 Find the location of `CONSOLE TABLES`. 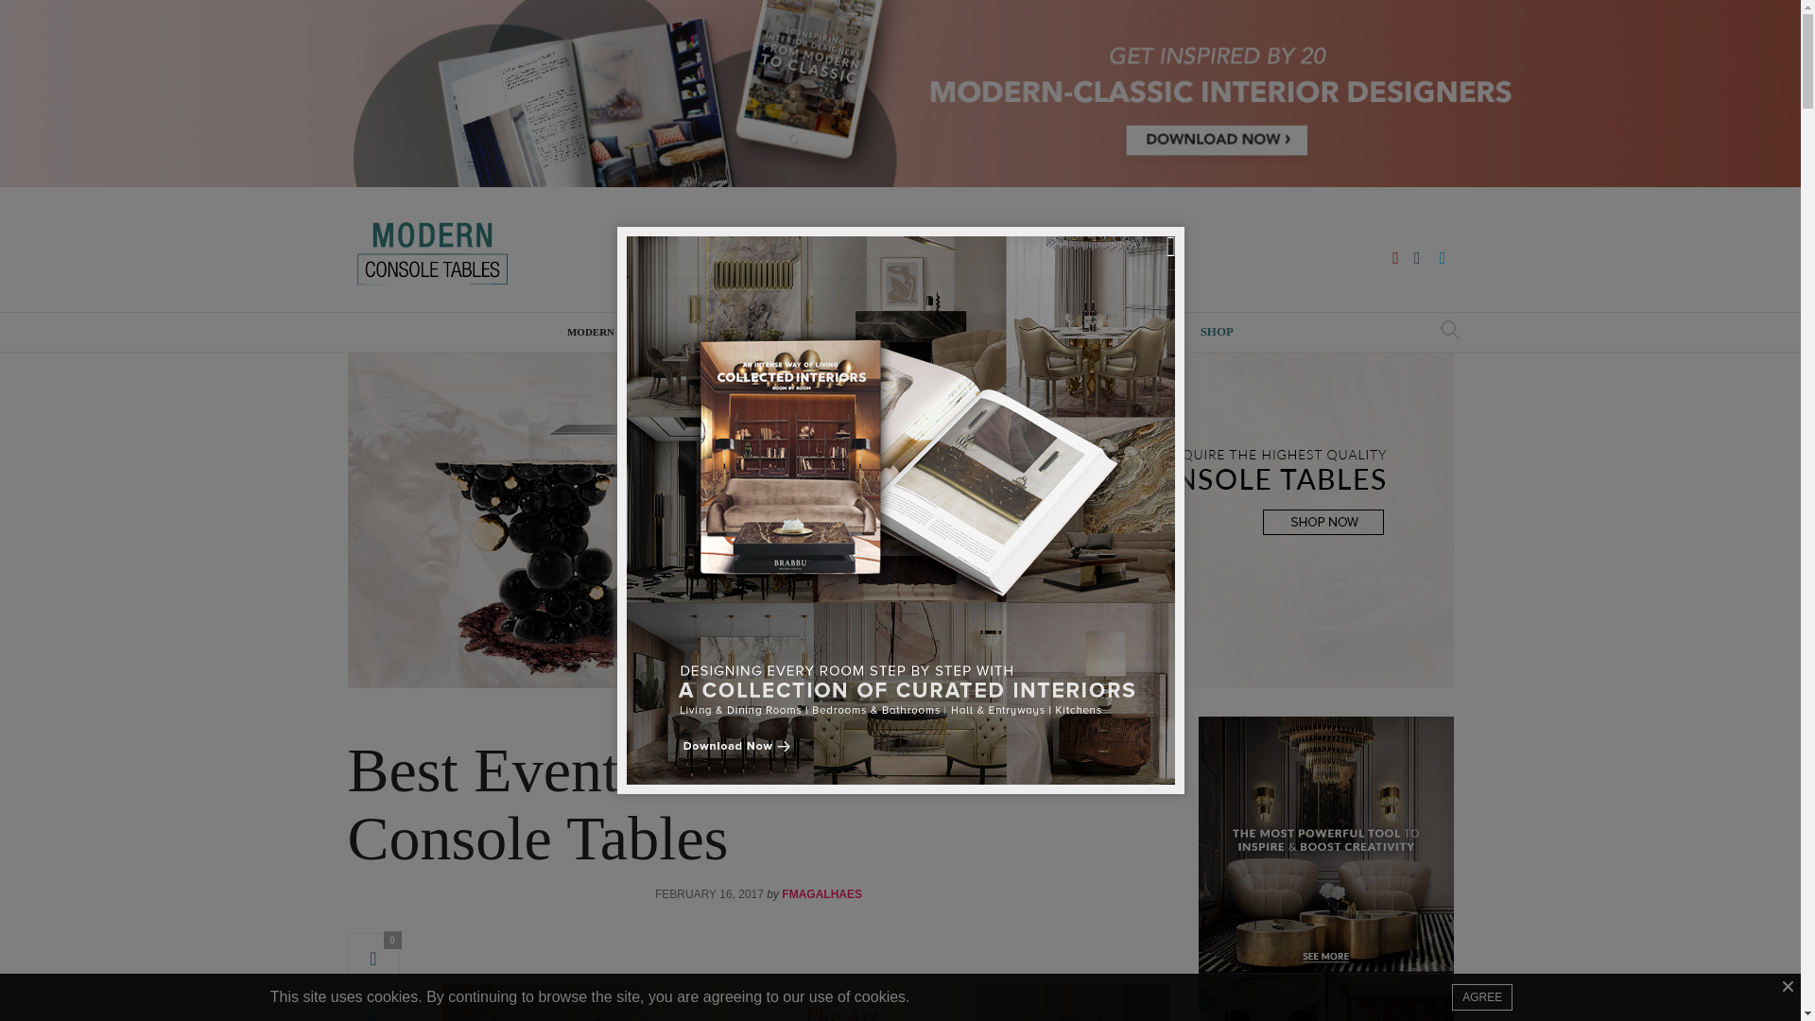

CONSOLE TABLES is located at coordinates (757, 720).